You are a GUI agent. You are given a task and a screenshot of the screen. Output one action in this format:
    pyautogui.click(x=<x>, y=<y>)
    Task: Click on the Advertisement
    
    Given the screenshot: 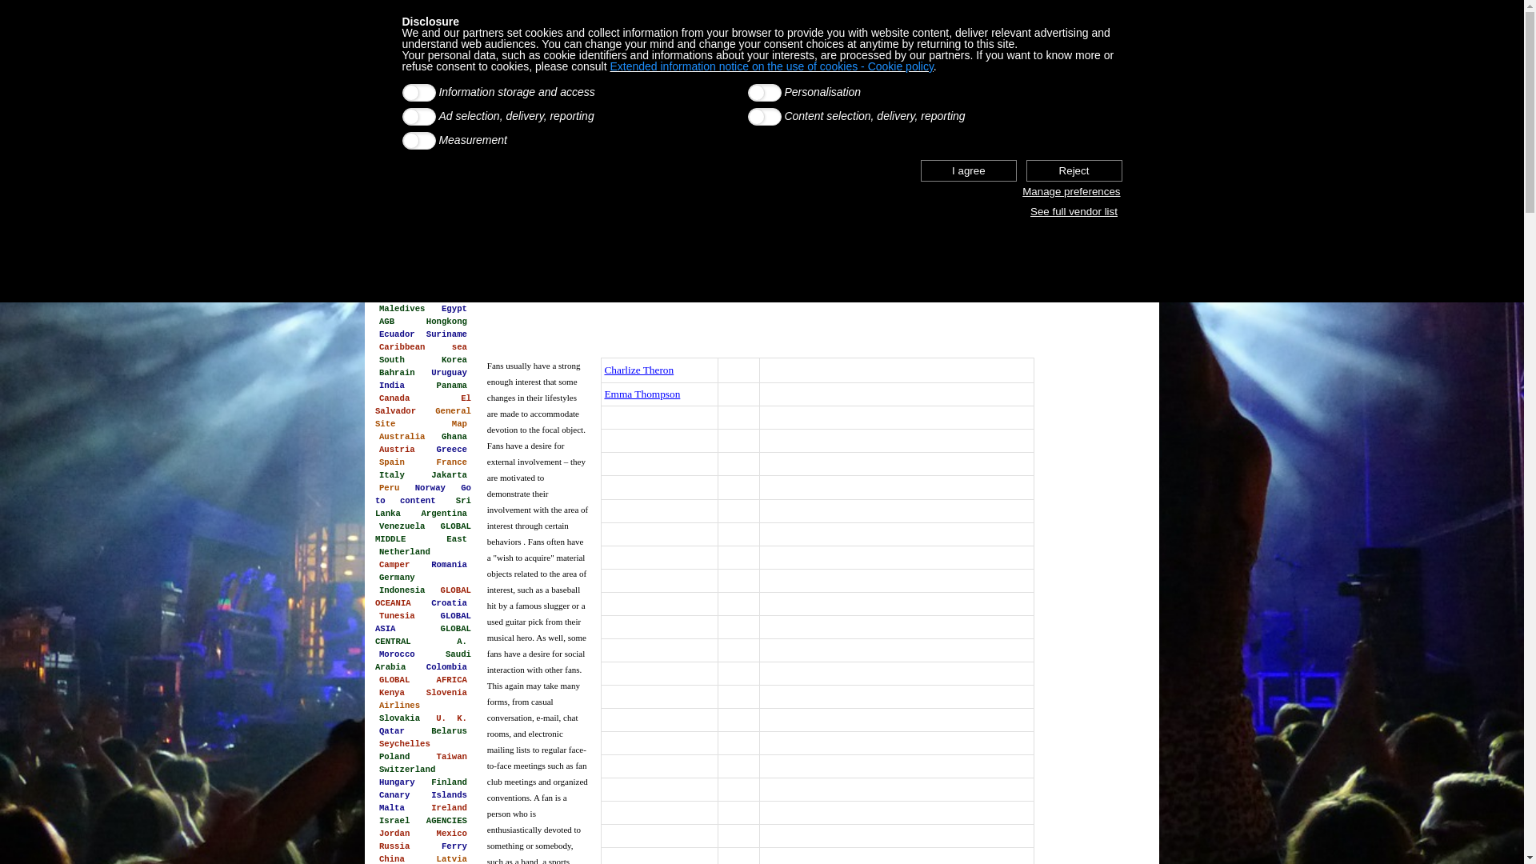 What is the action you would take?
    pyautogui.click(x=762, y=325)
    